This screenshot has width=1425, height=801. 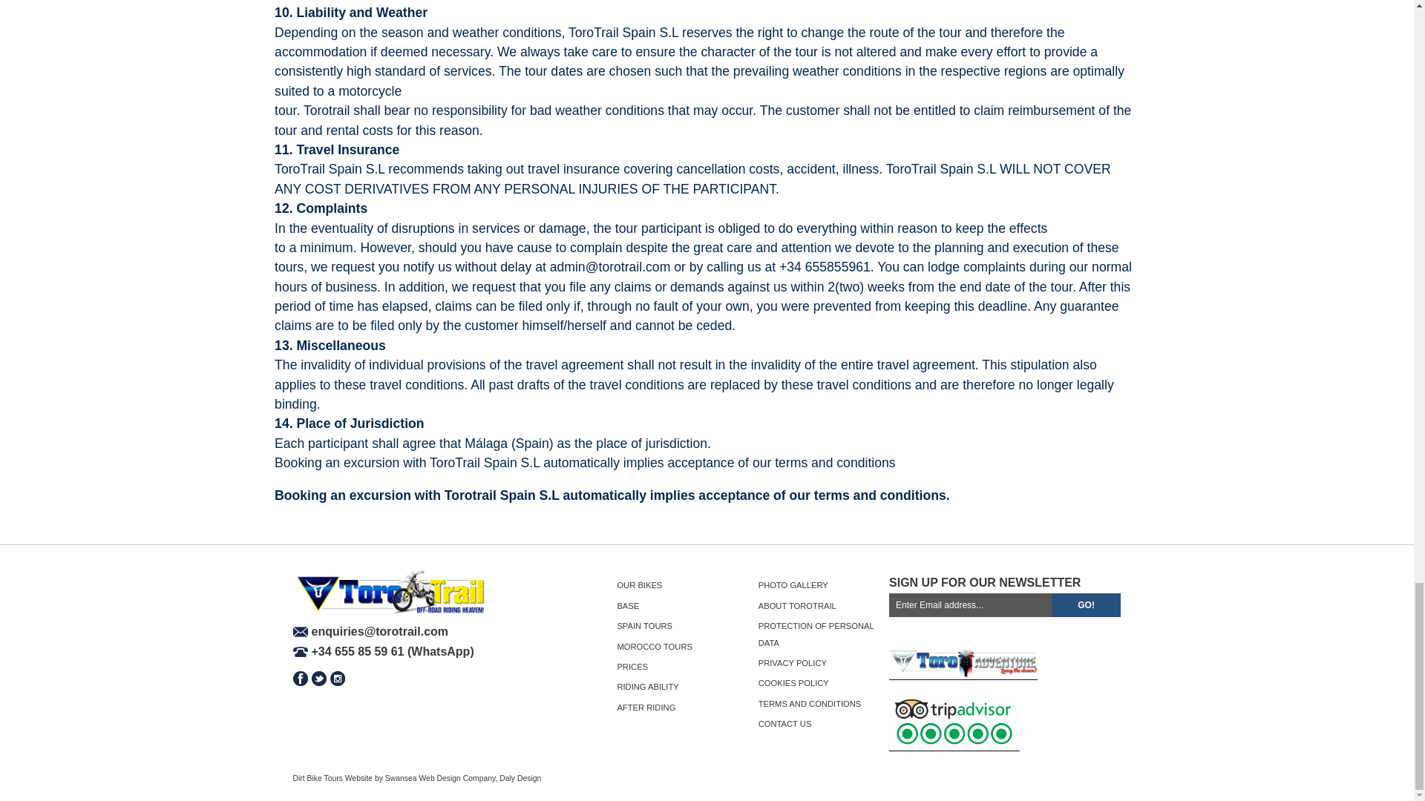 I want to click on BMW GS1250R holidays with Toro adventure, so click(x=963, y=673).